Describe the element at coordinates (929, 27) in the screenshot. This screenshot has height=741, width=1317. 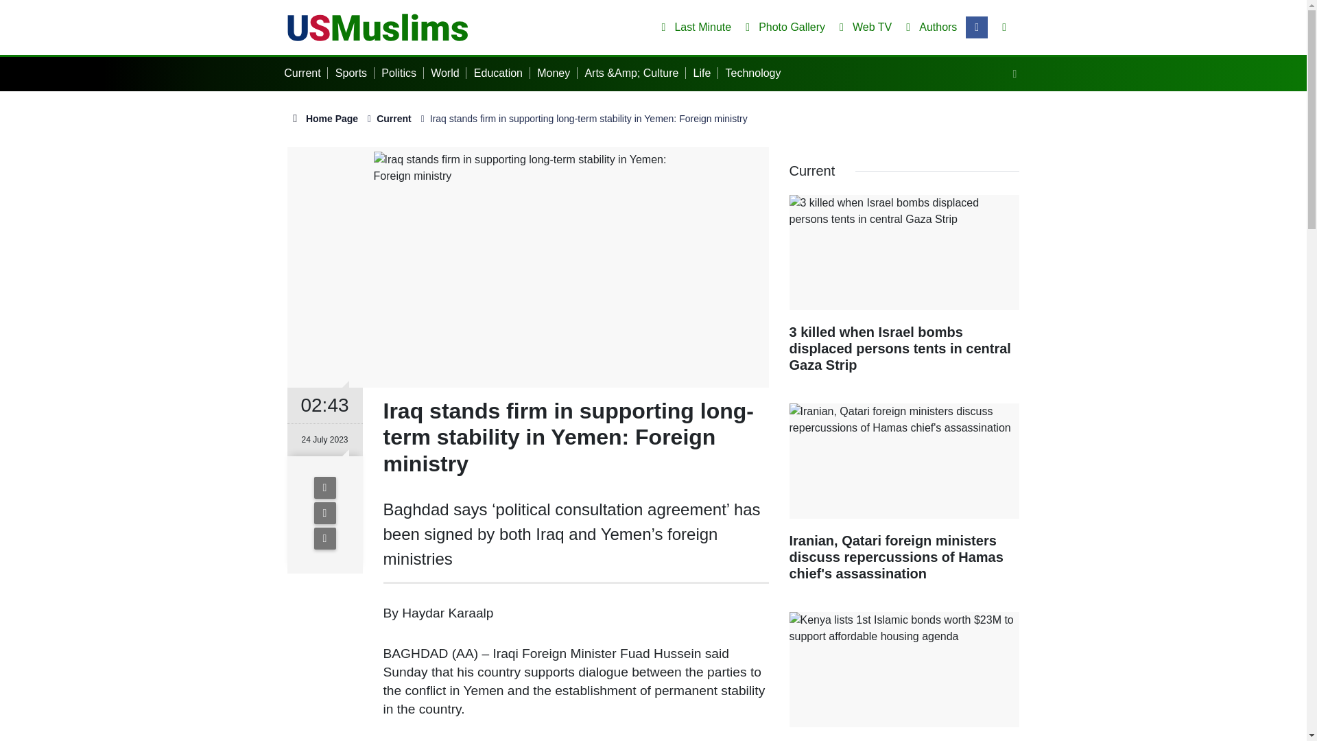
I see `Authors` at that location.